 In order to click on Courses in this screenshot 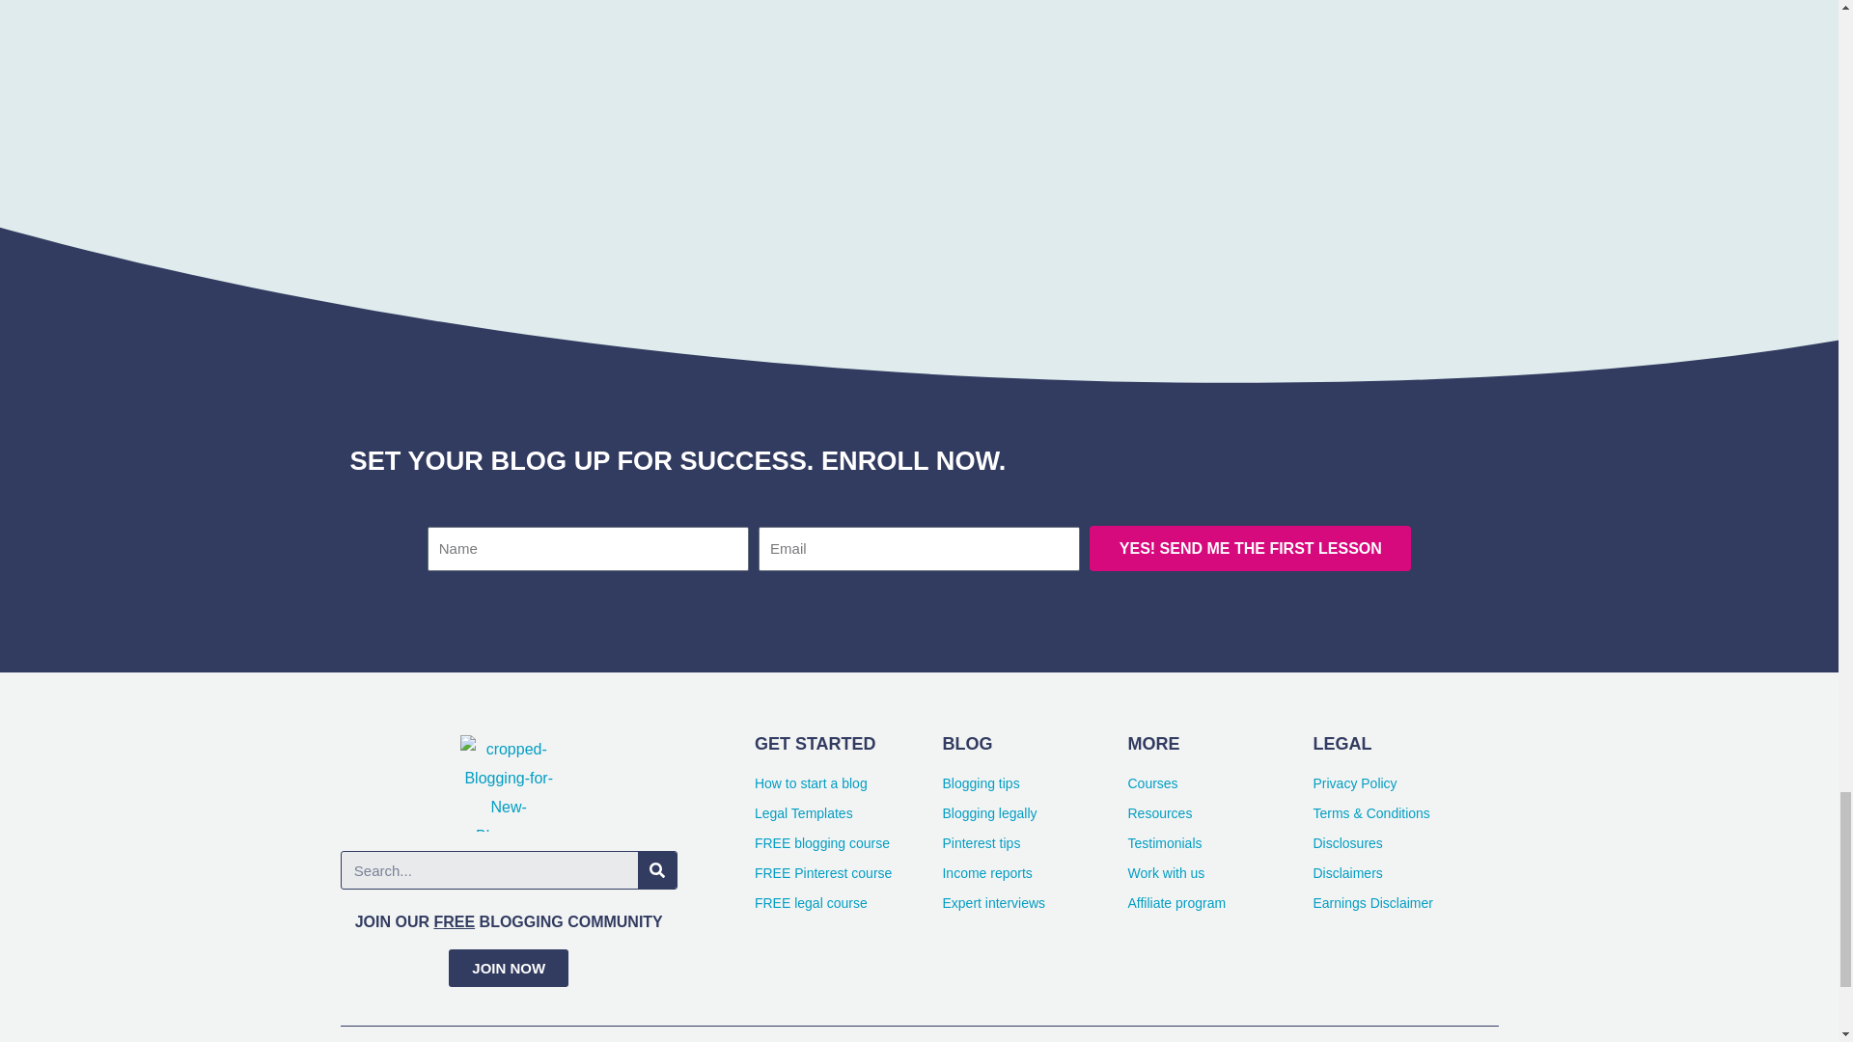, I will do `click(1219, 784)`.